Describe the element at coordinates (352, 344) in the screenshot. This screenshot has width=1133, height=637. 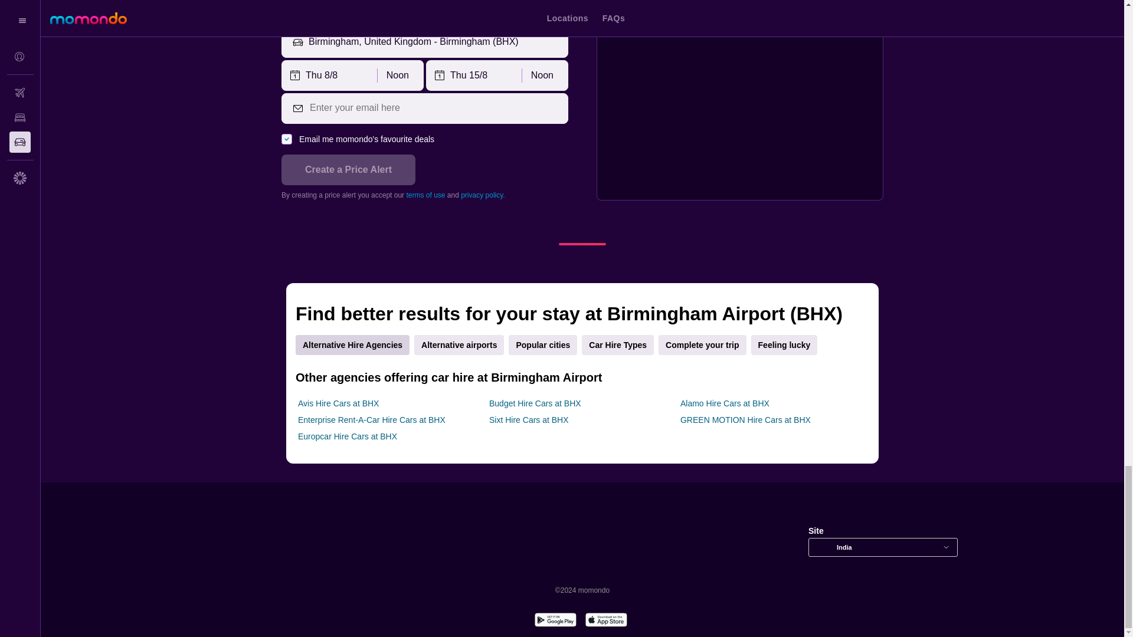
I see `Alternative Hire Agencies` at that location.